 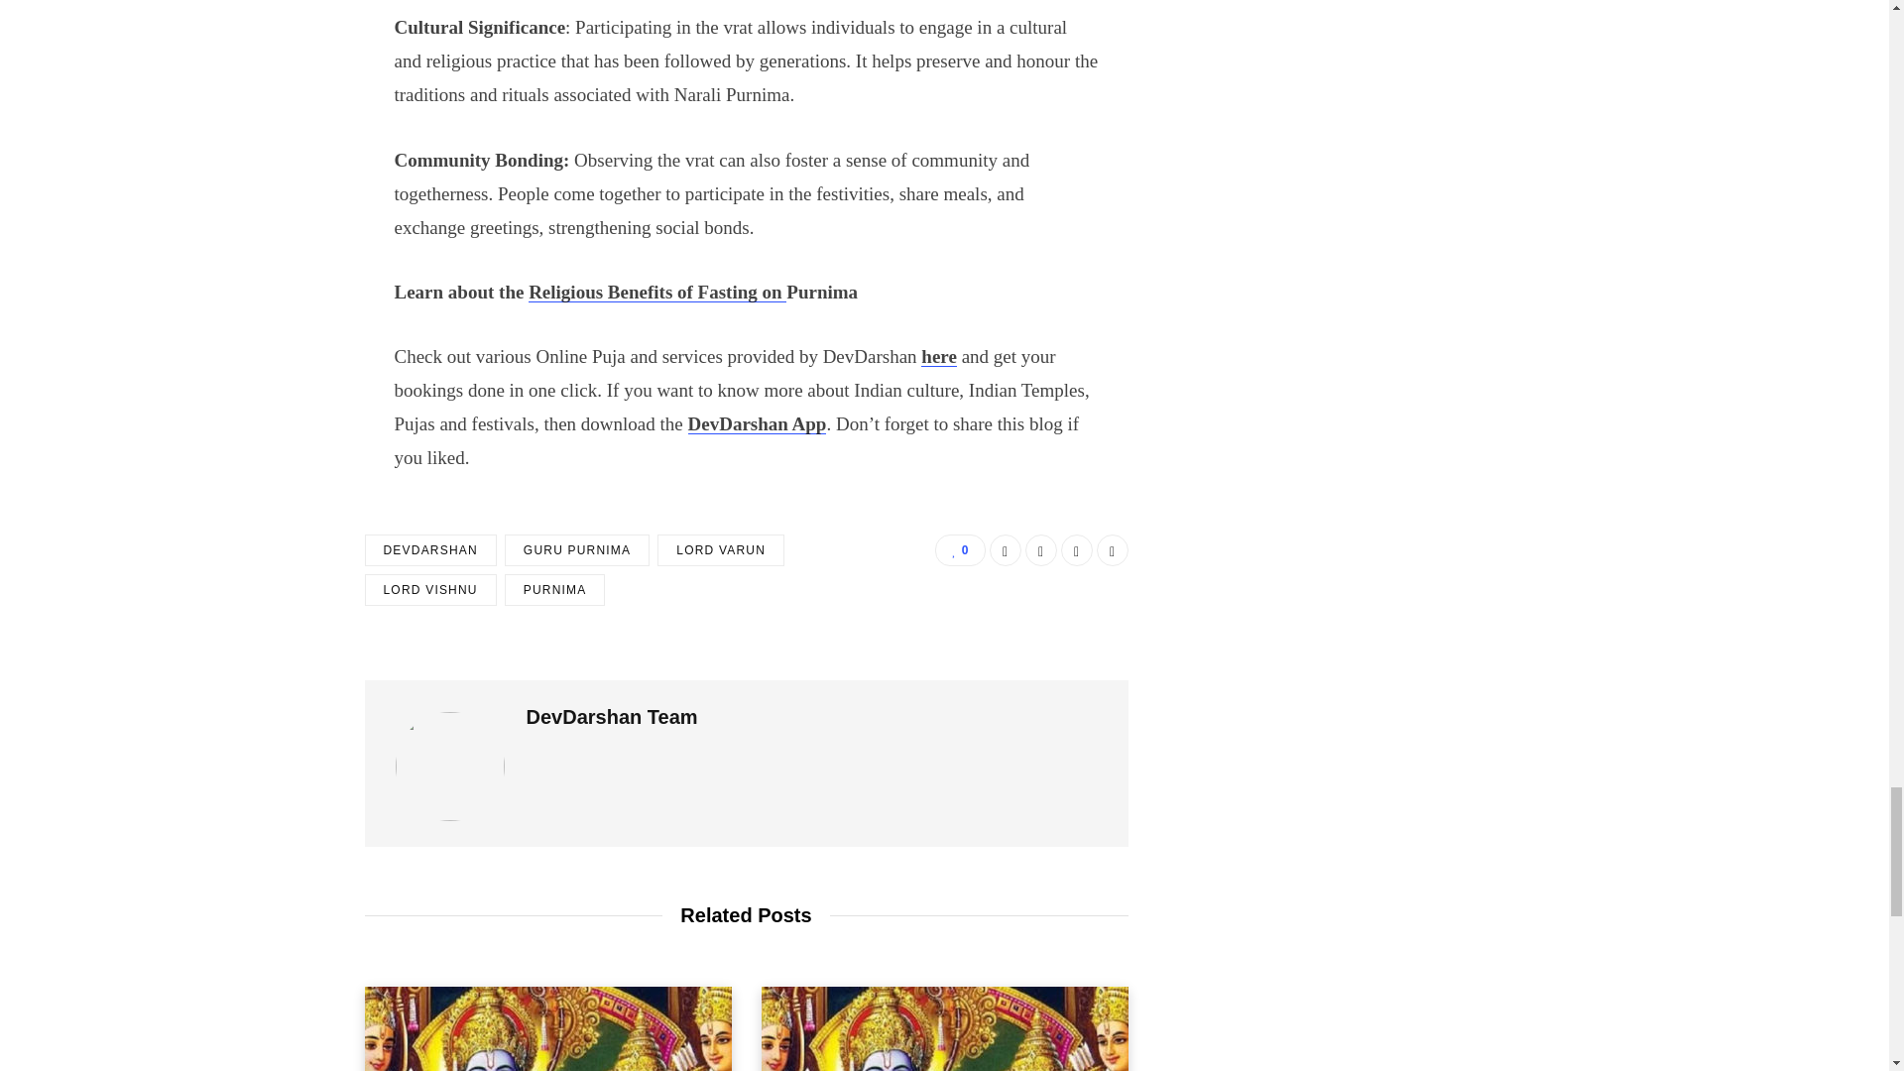 What do you see at coordinates (656, 292) in the screenshot?
I see `Religious Benefits of Fasting on` at bounding box center [656, 292].